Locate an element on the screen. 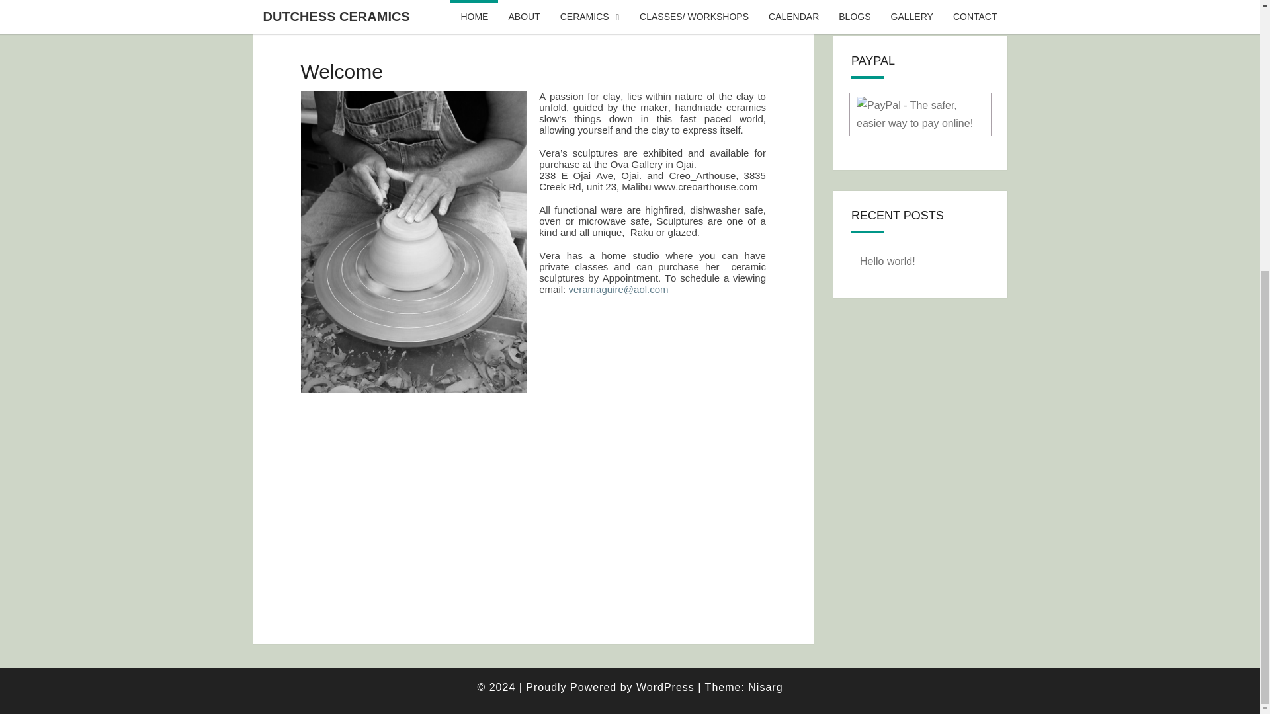 The image size is (1270, 714). YouTube video player is located at coordinates (532, 503).